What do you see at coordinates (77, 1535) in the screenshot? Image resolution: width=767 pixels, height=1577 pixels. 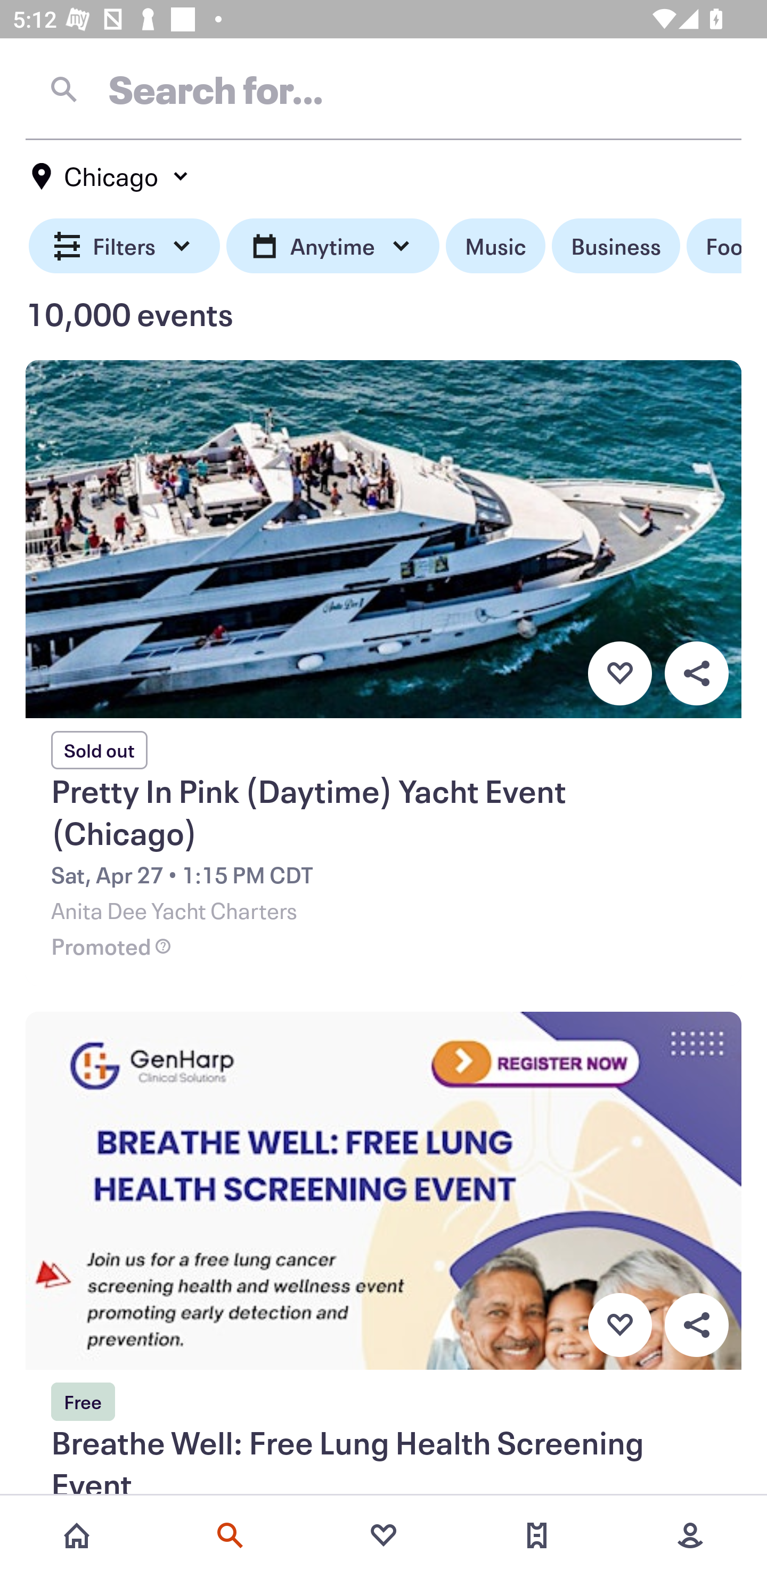 I see `Home` at bounding box center [77, 1535].